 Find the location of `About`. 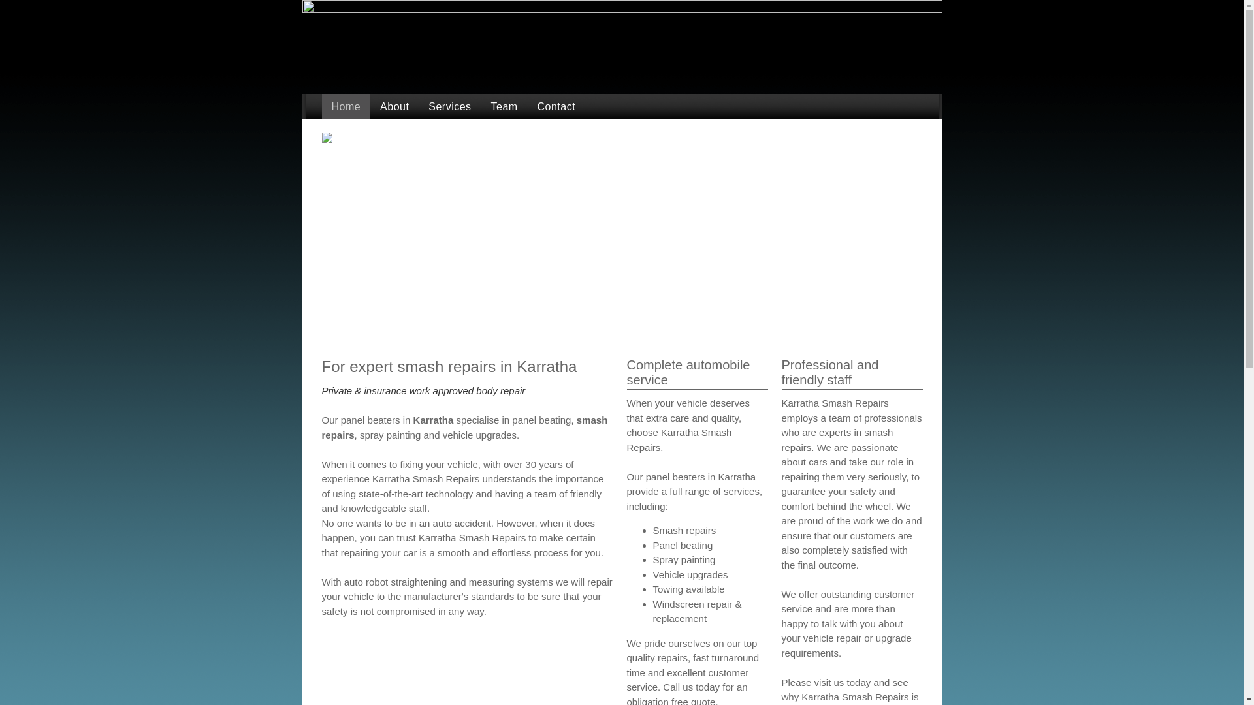

About is located at coordinates (394, 107).